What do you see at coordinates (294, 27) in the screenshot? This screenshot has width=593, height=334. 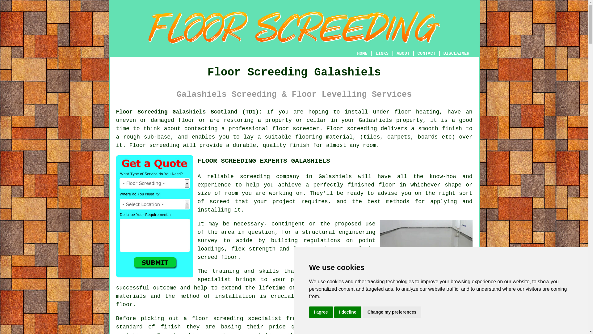 I see `Floor Screeding Galashiels` at bounding box center [294, 27].